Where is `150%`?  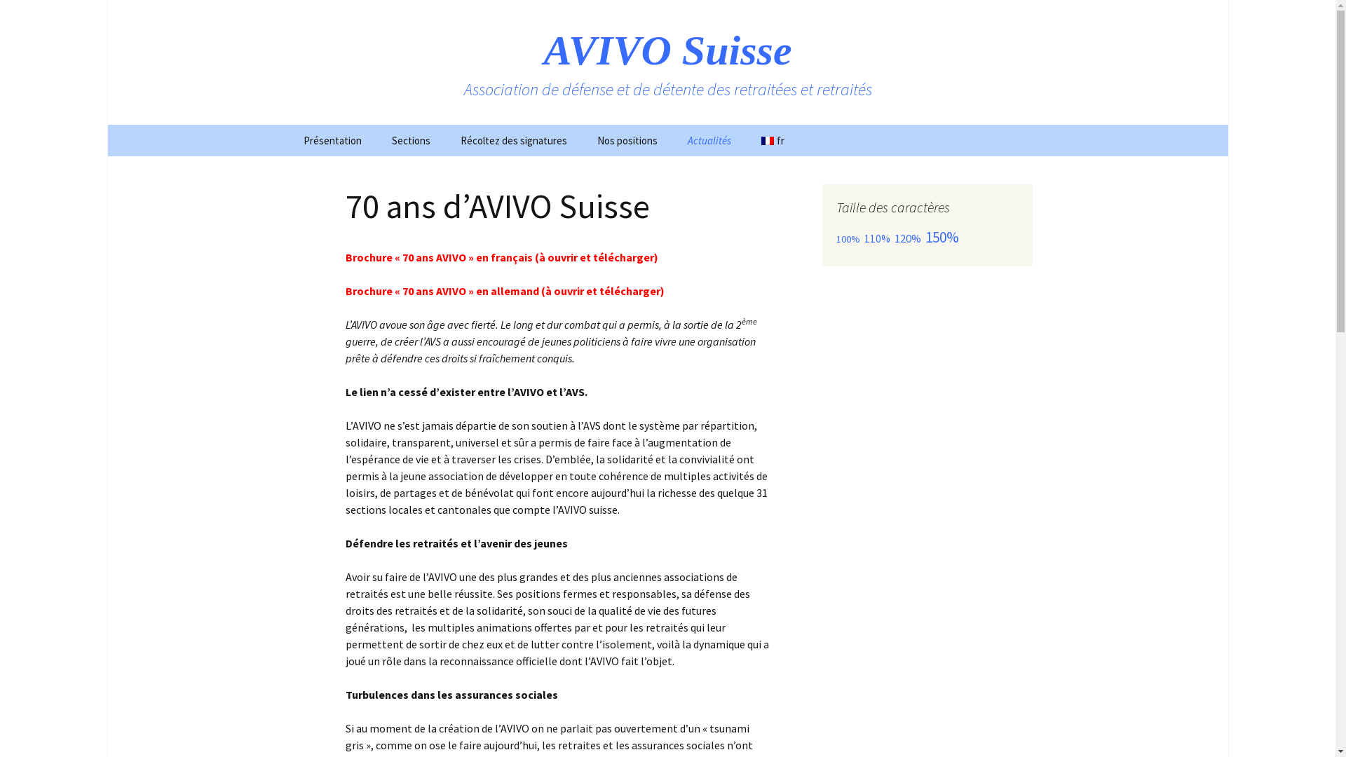
150% is located at coordinates (942, 237).